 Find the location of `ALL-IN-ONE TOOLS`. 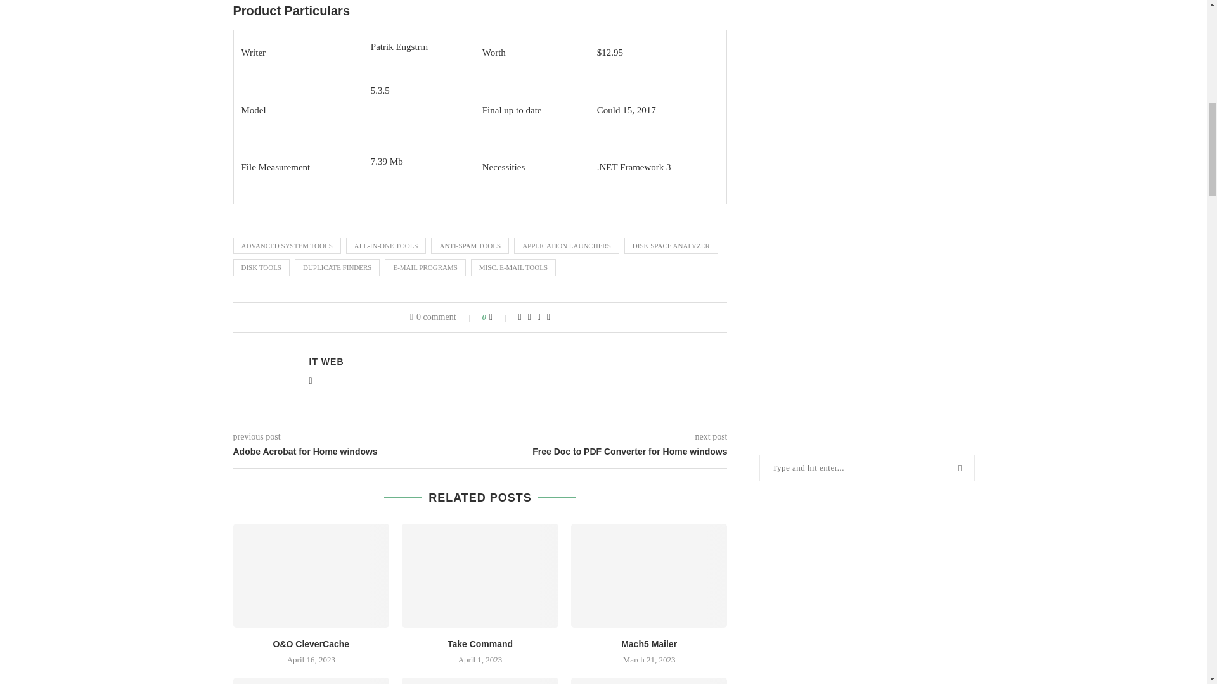

ALL-IN-ONE TOOLS is located at coordinates (386, 245).